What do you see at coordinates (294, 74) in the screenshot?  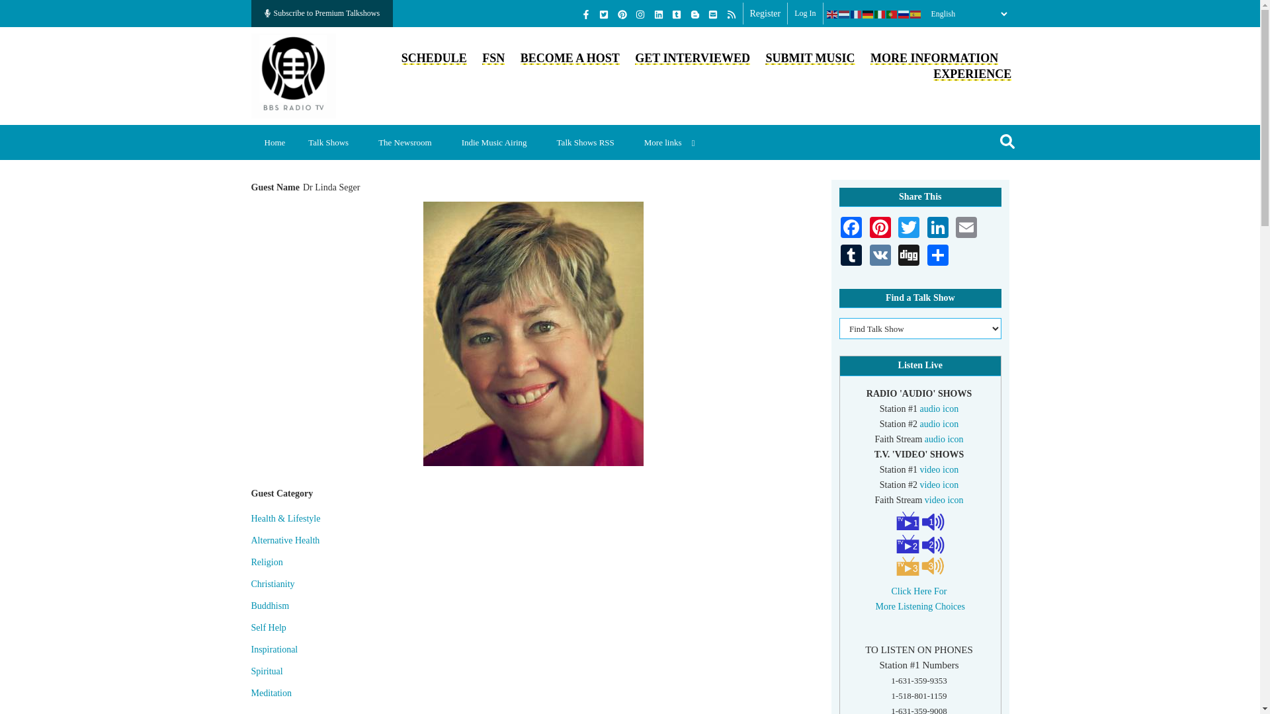 I see `Home` at bounding box center [294, 74].